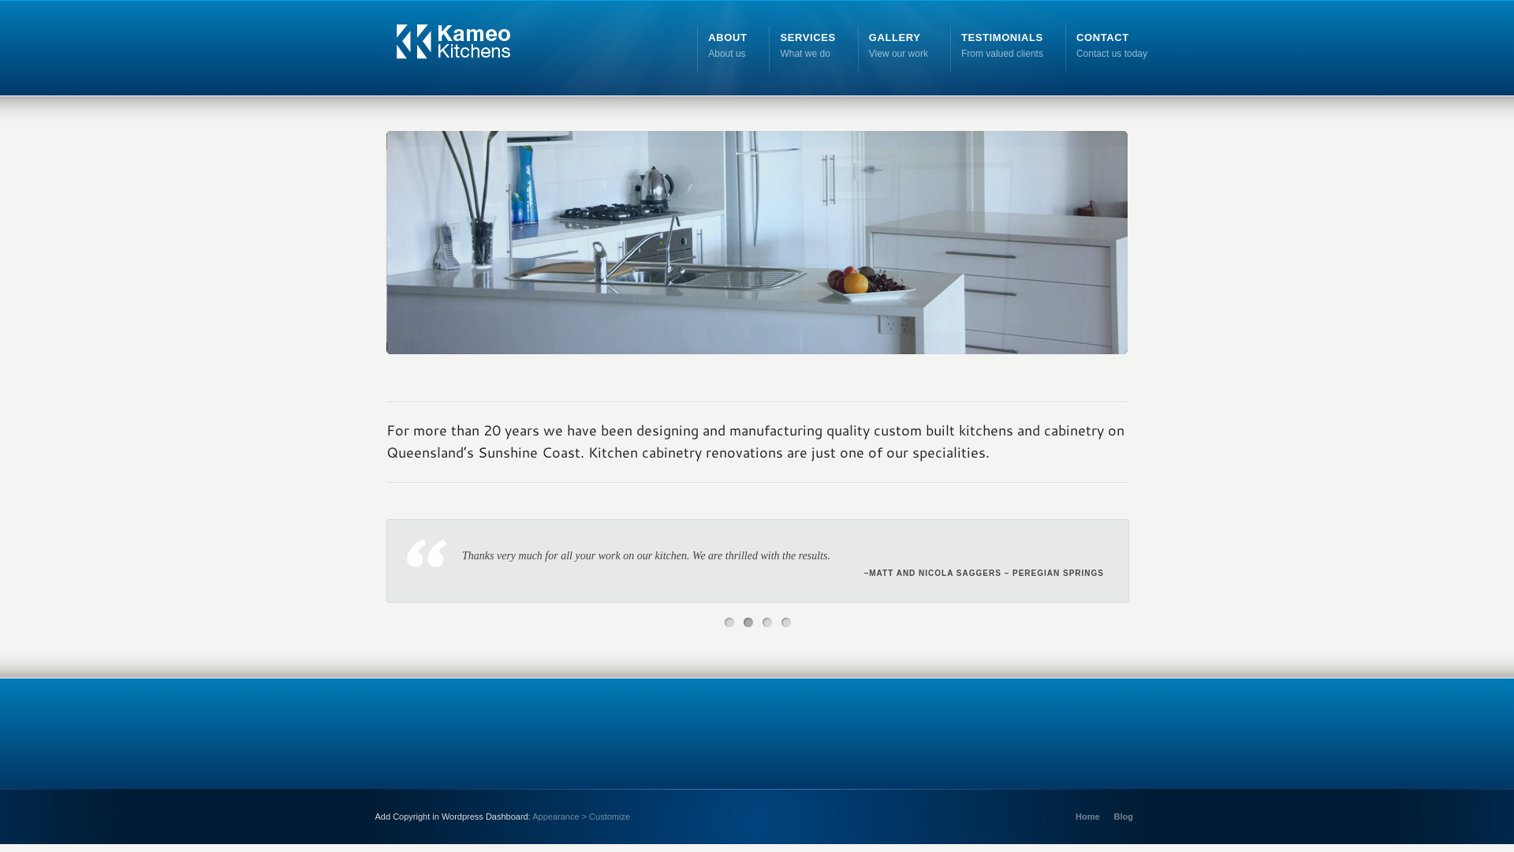 This screenshot has height=852, width=1514. Describe the element at coordinates (792, 359) in the screenshot. I see `3` at that location.